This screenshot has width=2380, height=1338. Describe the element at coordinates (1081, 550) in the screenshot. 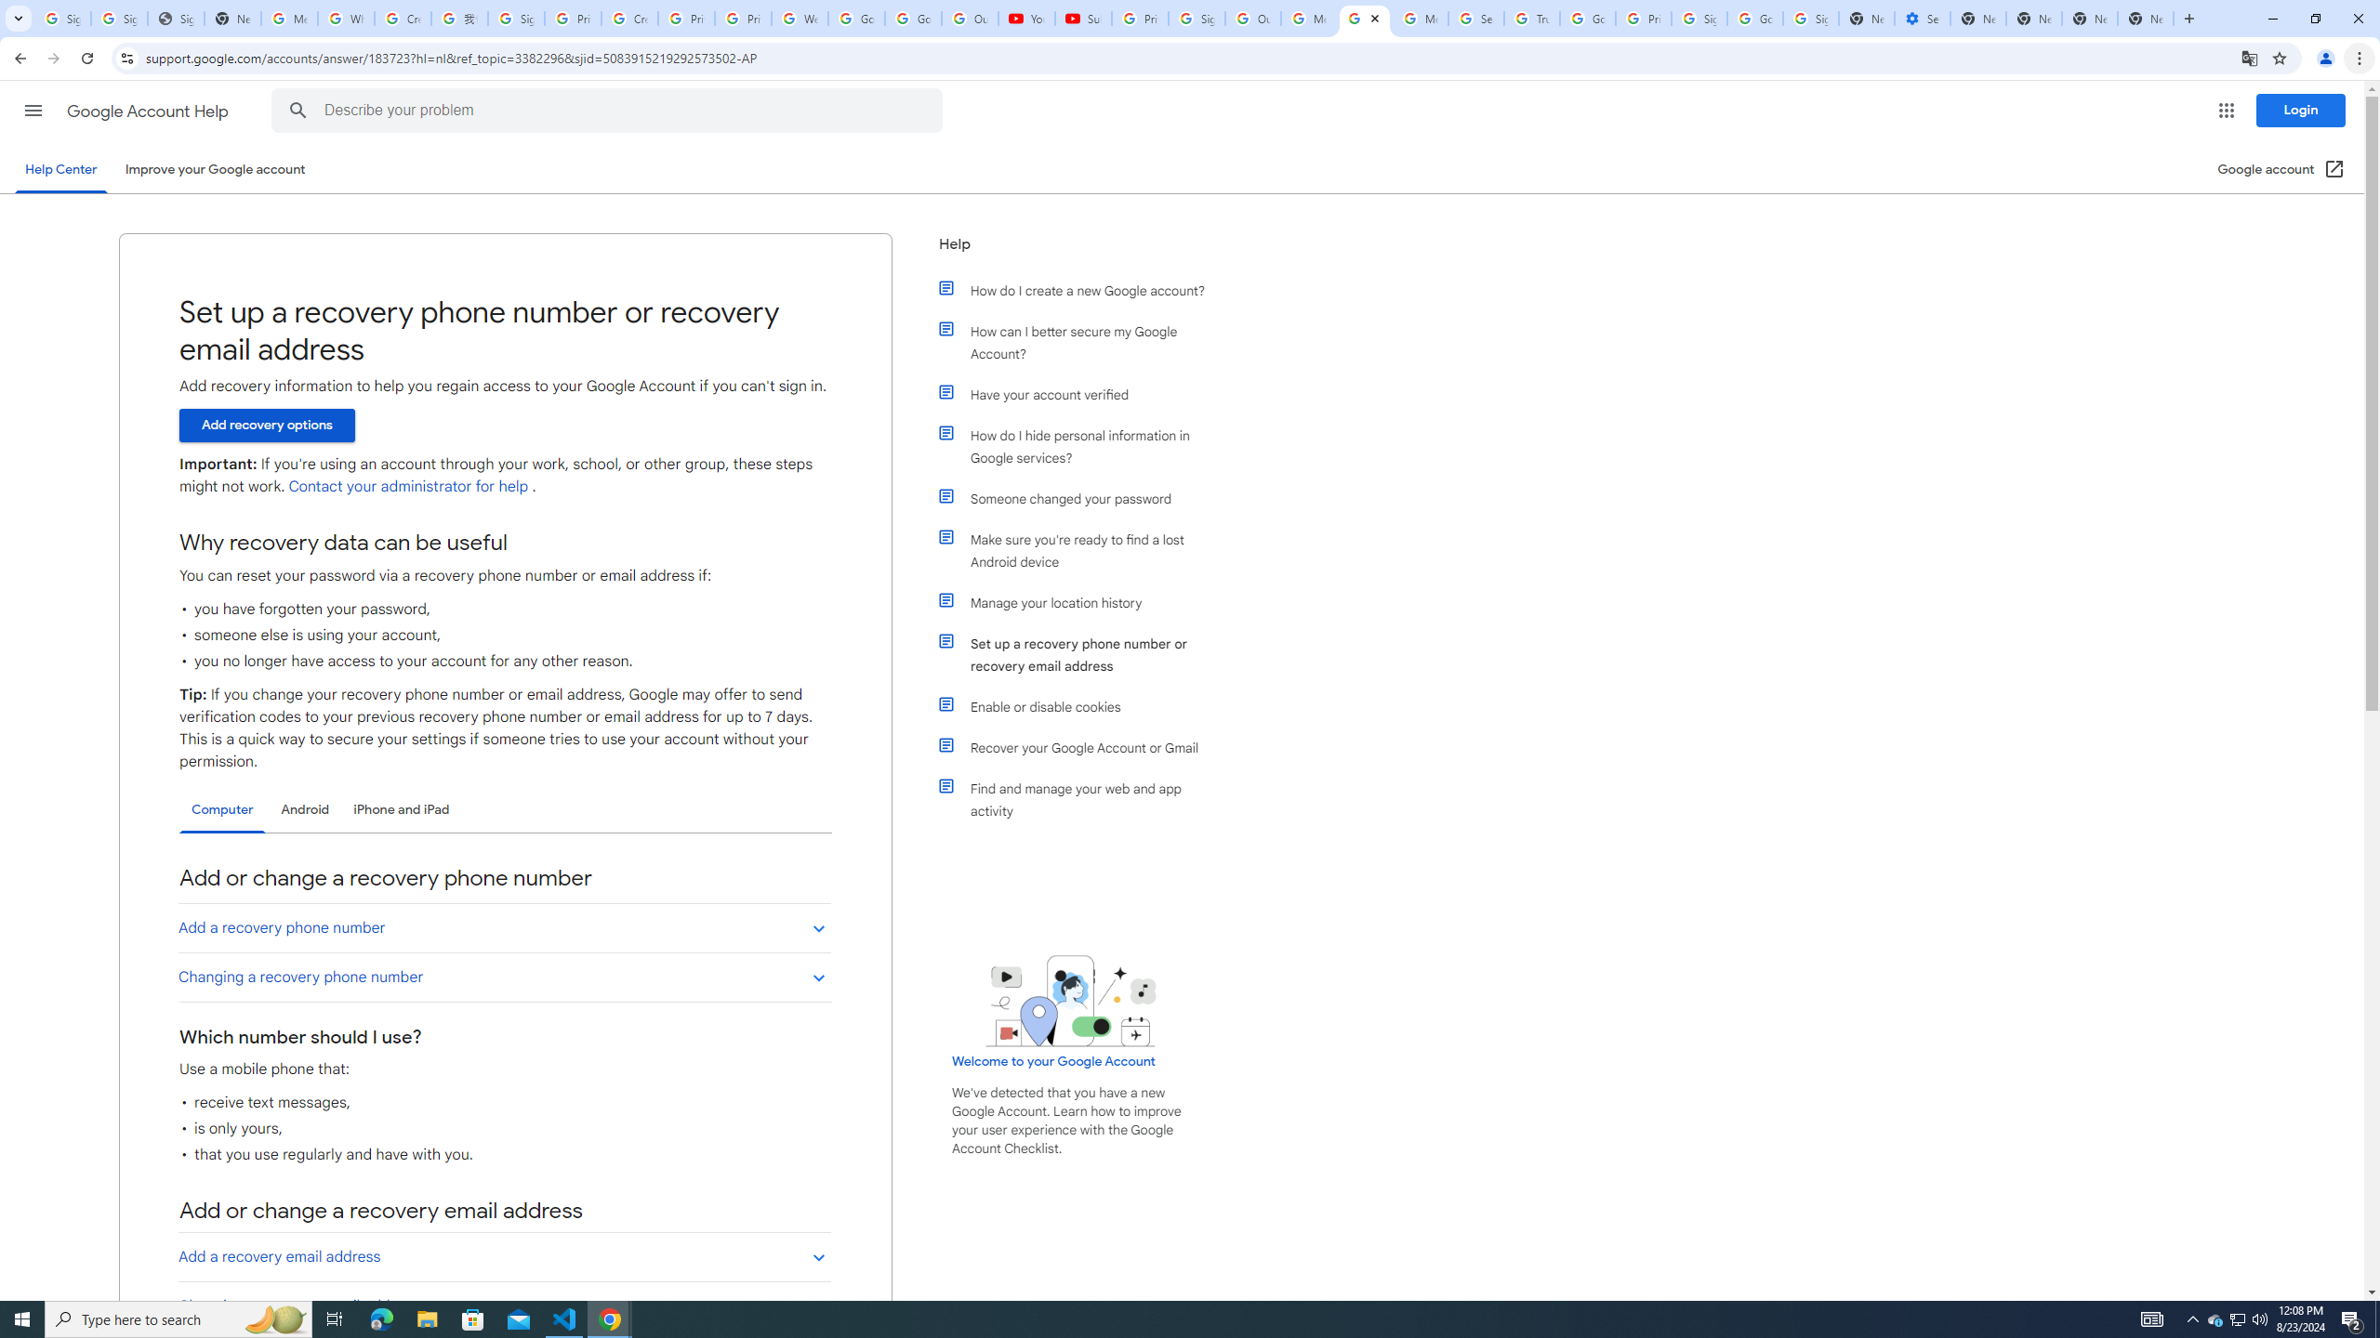

I see `Make sure you're ready to find a lost Android device` at that location.